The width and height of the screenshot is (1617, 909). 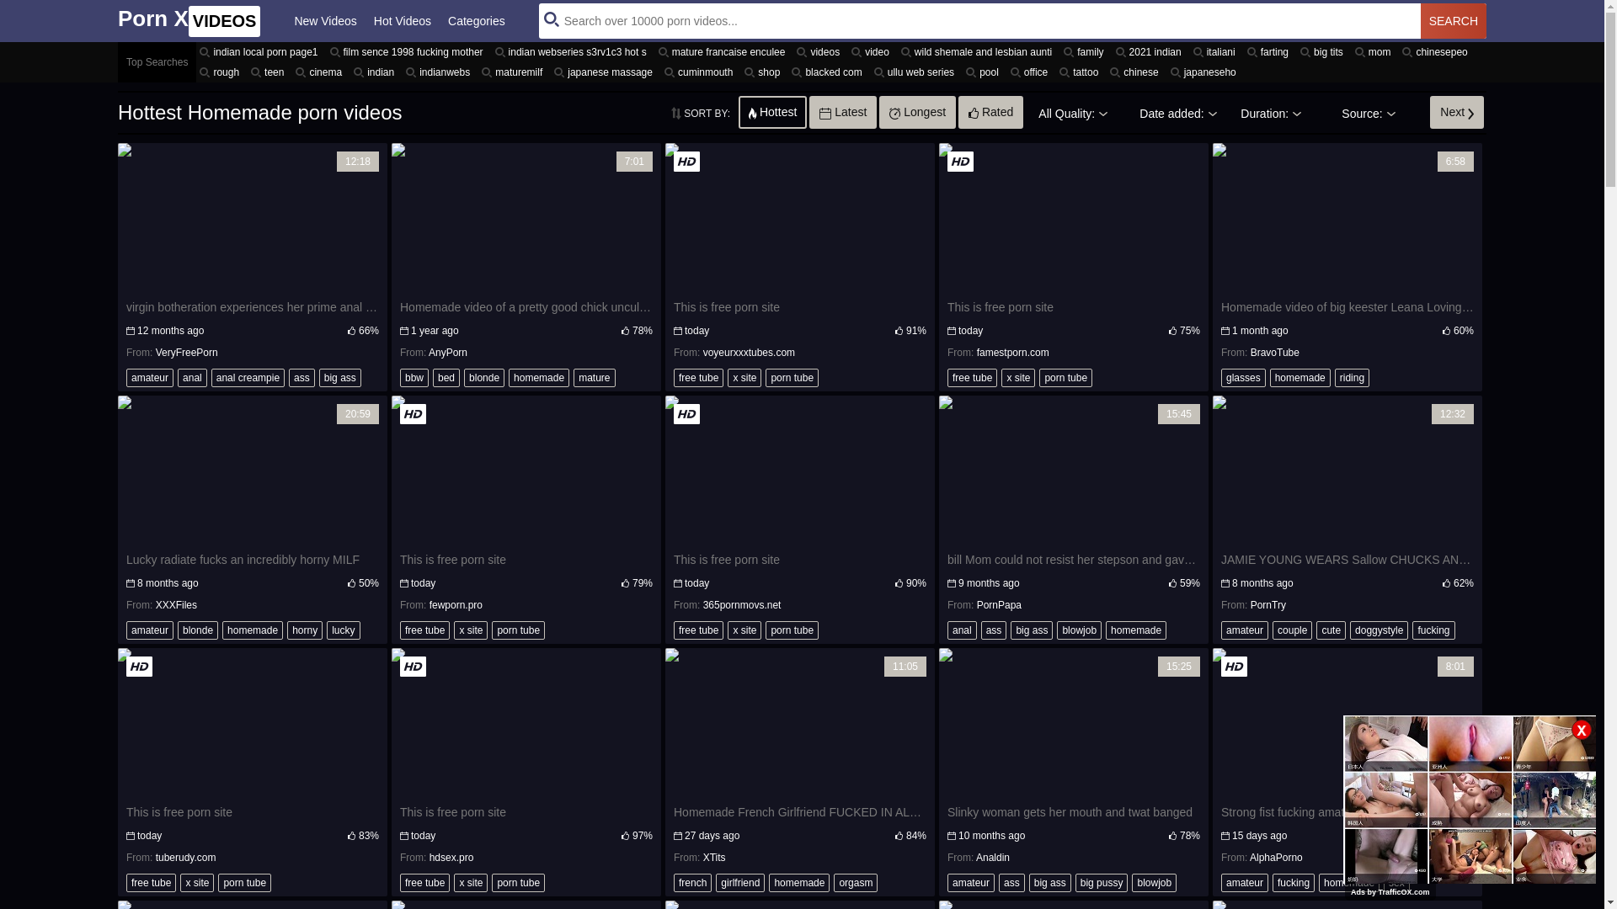 I want to click on porn tube, so click(x=1066, y=378).